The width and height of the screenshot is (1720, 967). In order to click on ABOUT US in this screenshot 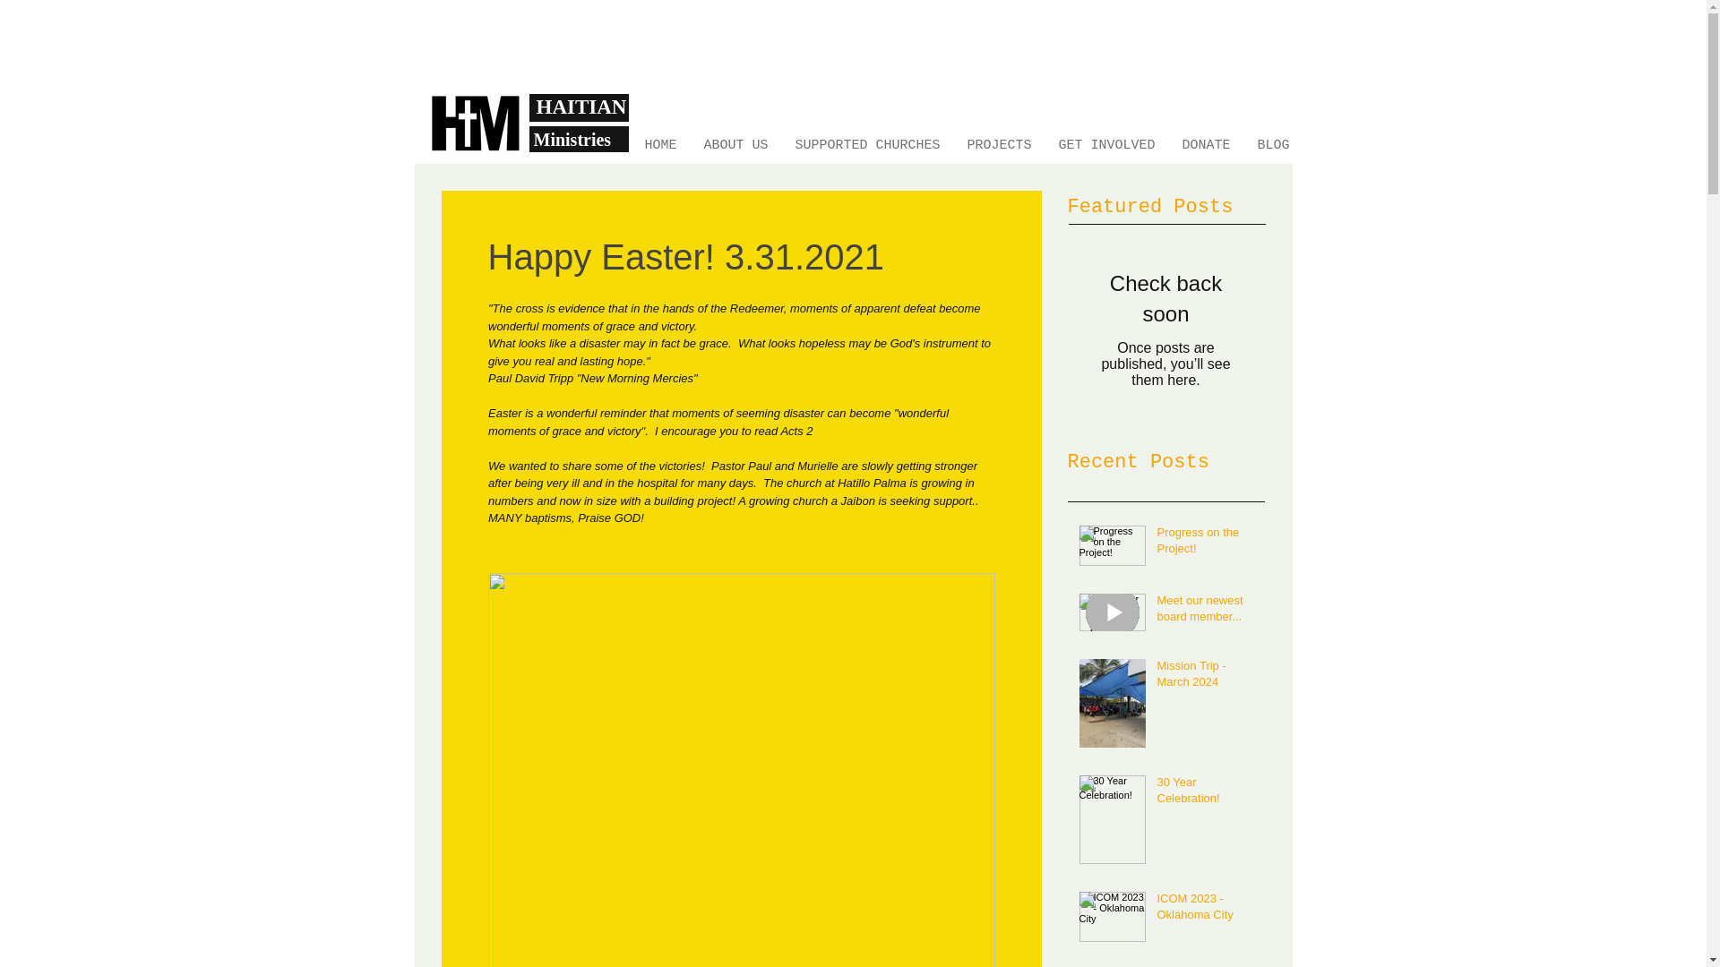, I will do `click(735, 143)`.